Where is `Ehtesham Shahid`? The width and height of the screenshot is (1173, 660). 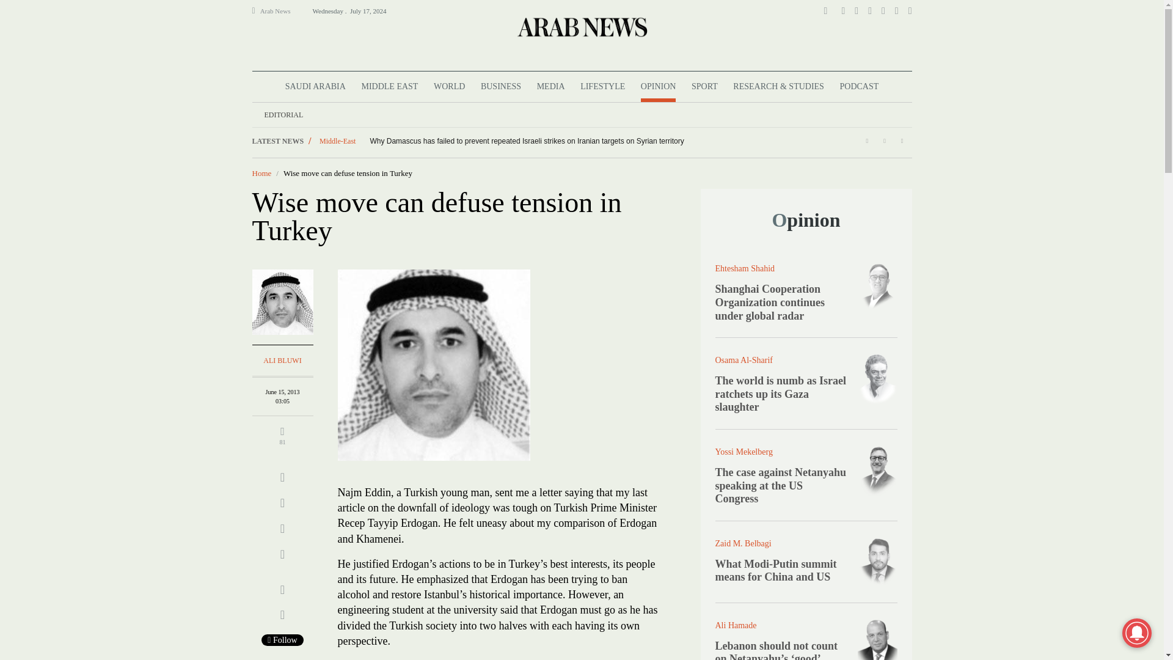 Ehtesham Shahid is located at coordinates (877, 286).